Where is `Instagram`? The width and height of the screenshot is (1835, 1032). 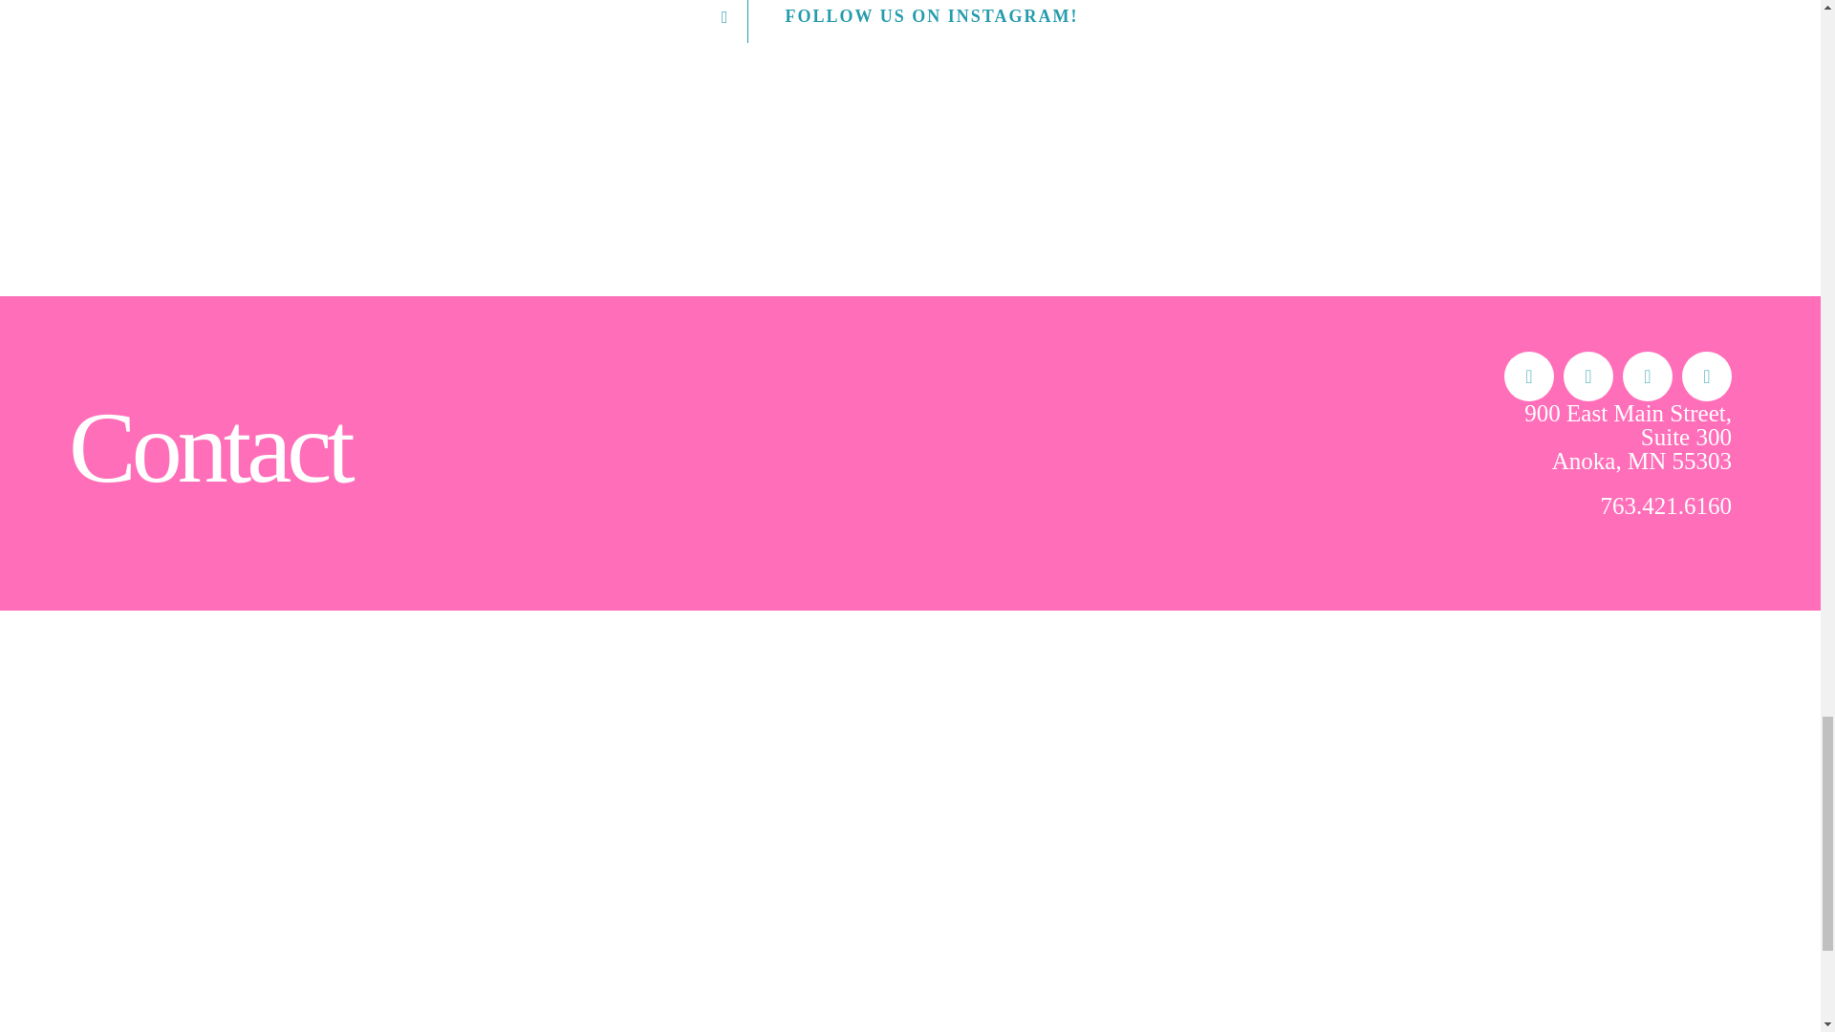 Instagram is located at coordinates (1647, 376).